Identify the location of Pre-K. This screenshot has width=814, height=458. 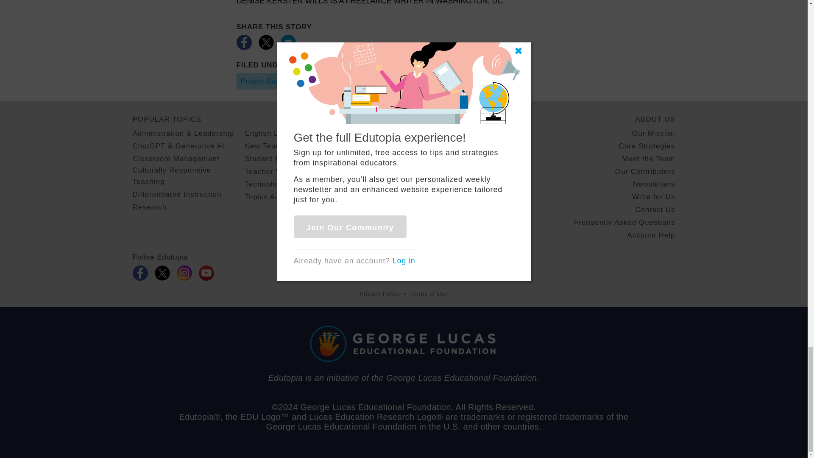
(444, 133).